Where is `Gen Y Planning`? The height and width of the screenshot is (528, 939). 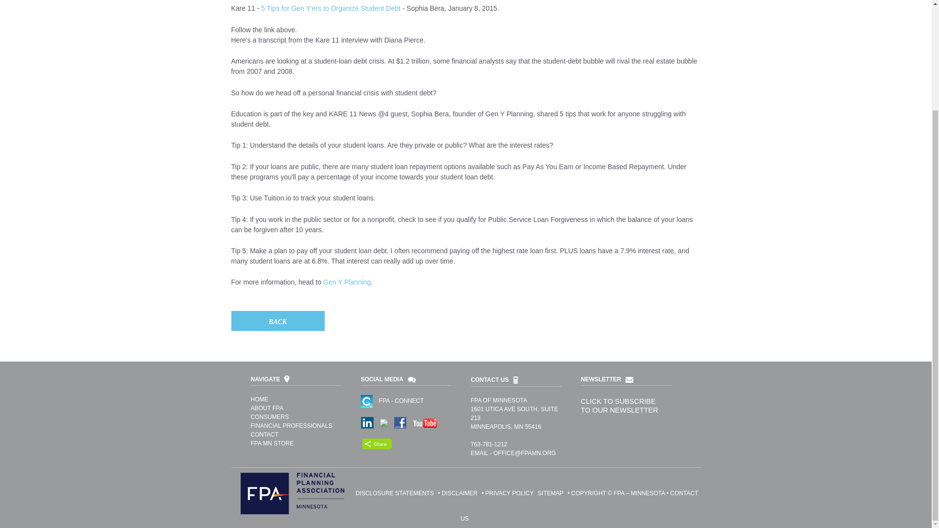
Gen Y Planning is located at coordinates (347, 282).